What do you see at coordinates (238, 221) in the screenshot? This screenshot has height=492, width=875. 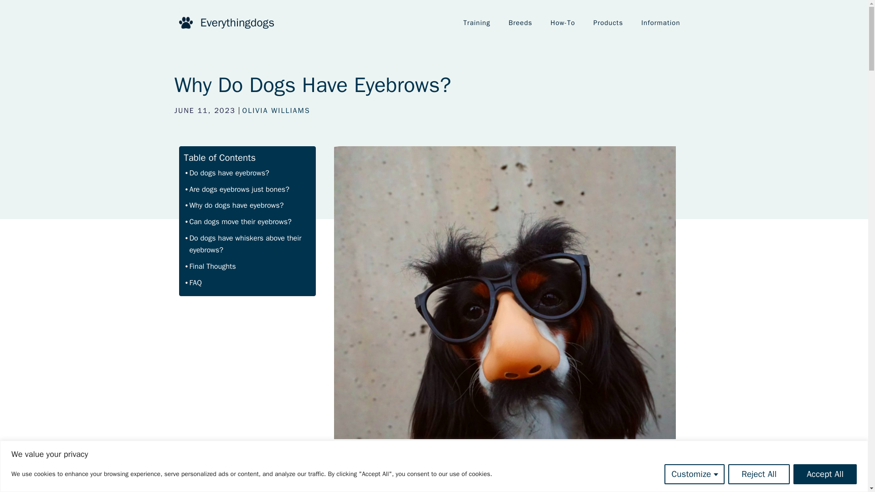 I see `Can dogs move their eyebrows?` at bounding box center [238, 221].